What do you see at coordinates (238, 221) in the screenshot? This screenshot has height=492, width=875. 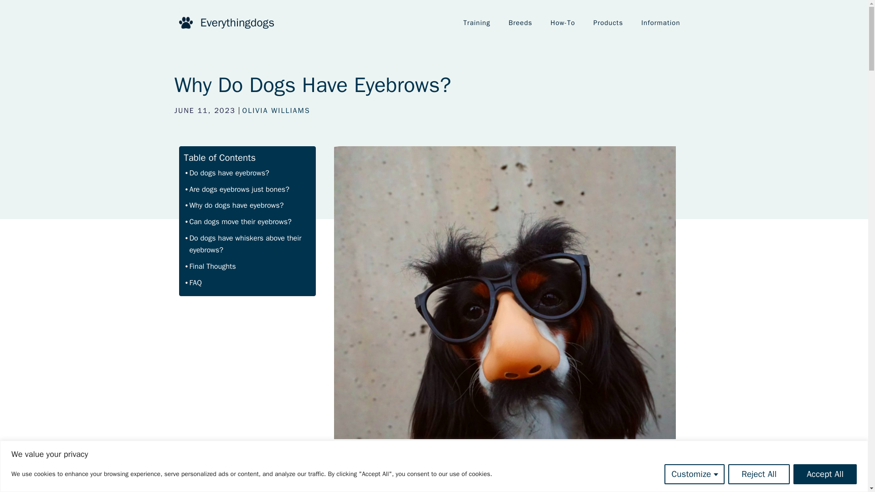 I see `Can dogs move their eyebrows?` at bounding box center [238, 221].